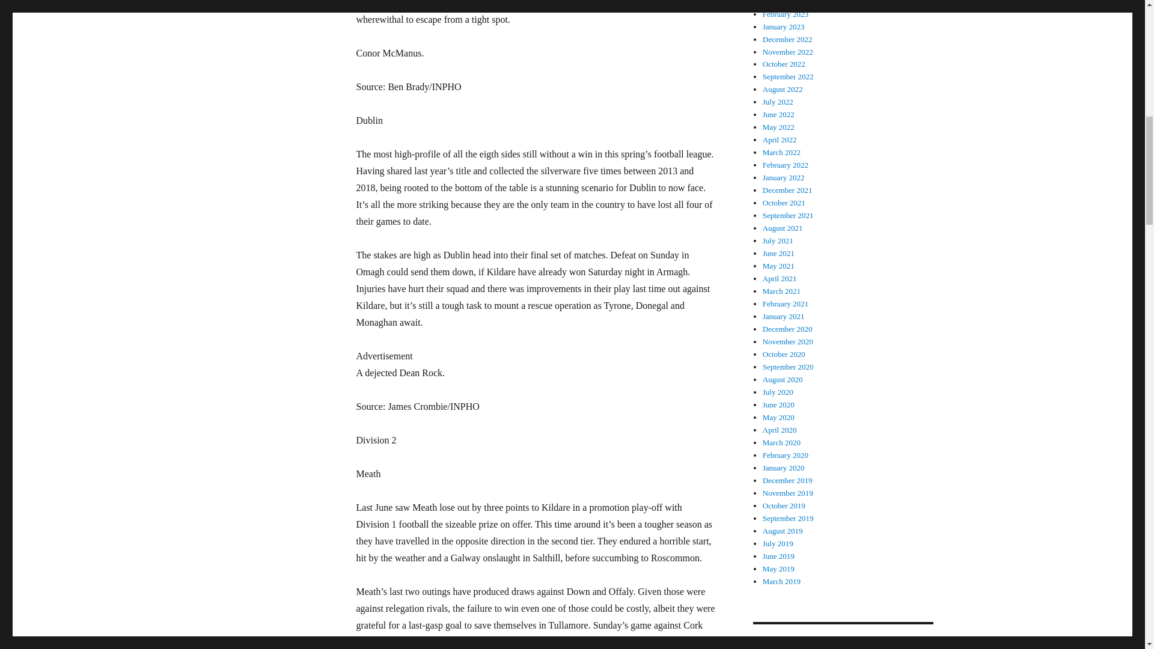  What do you see at coordinates (788, 76) in the screenshot?
I see `September 2022` at bounding box center [788, 76].